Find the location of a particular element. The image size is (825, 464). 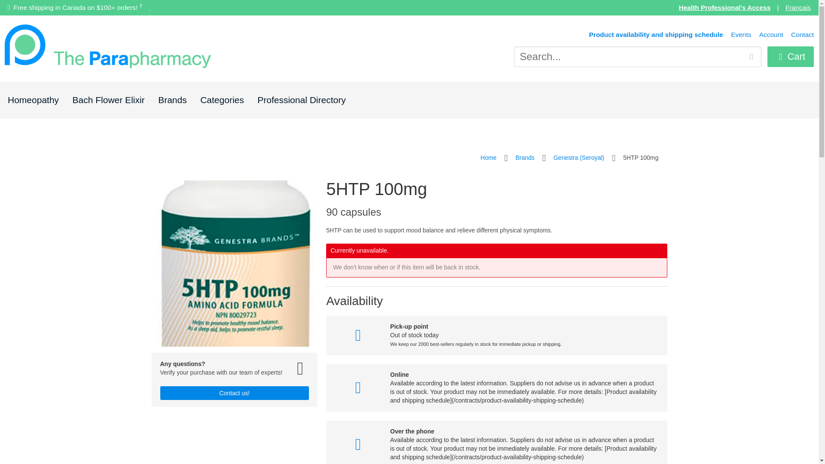

Cart is located at coordinates (790, 57).